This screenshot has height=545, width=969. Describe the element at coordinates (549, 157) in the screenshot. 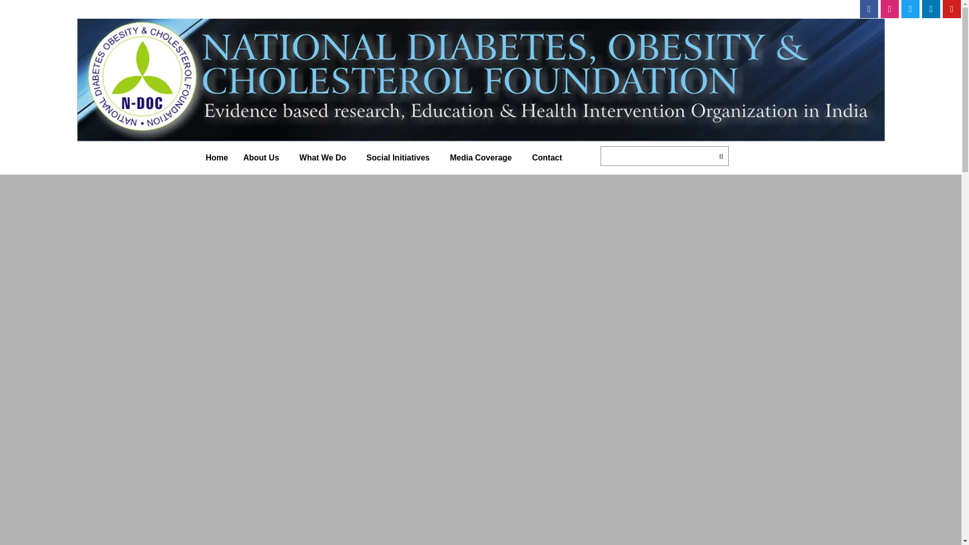

I see `Contact` at that location.